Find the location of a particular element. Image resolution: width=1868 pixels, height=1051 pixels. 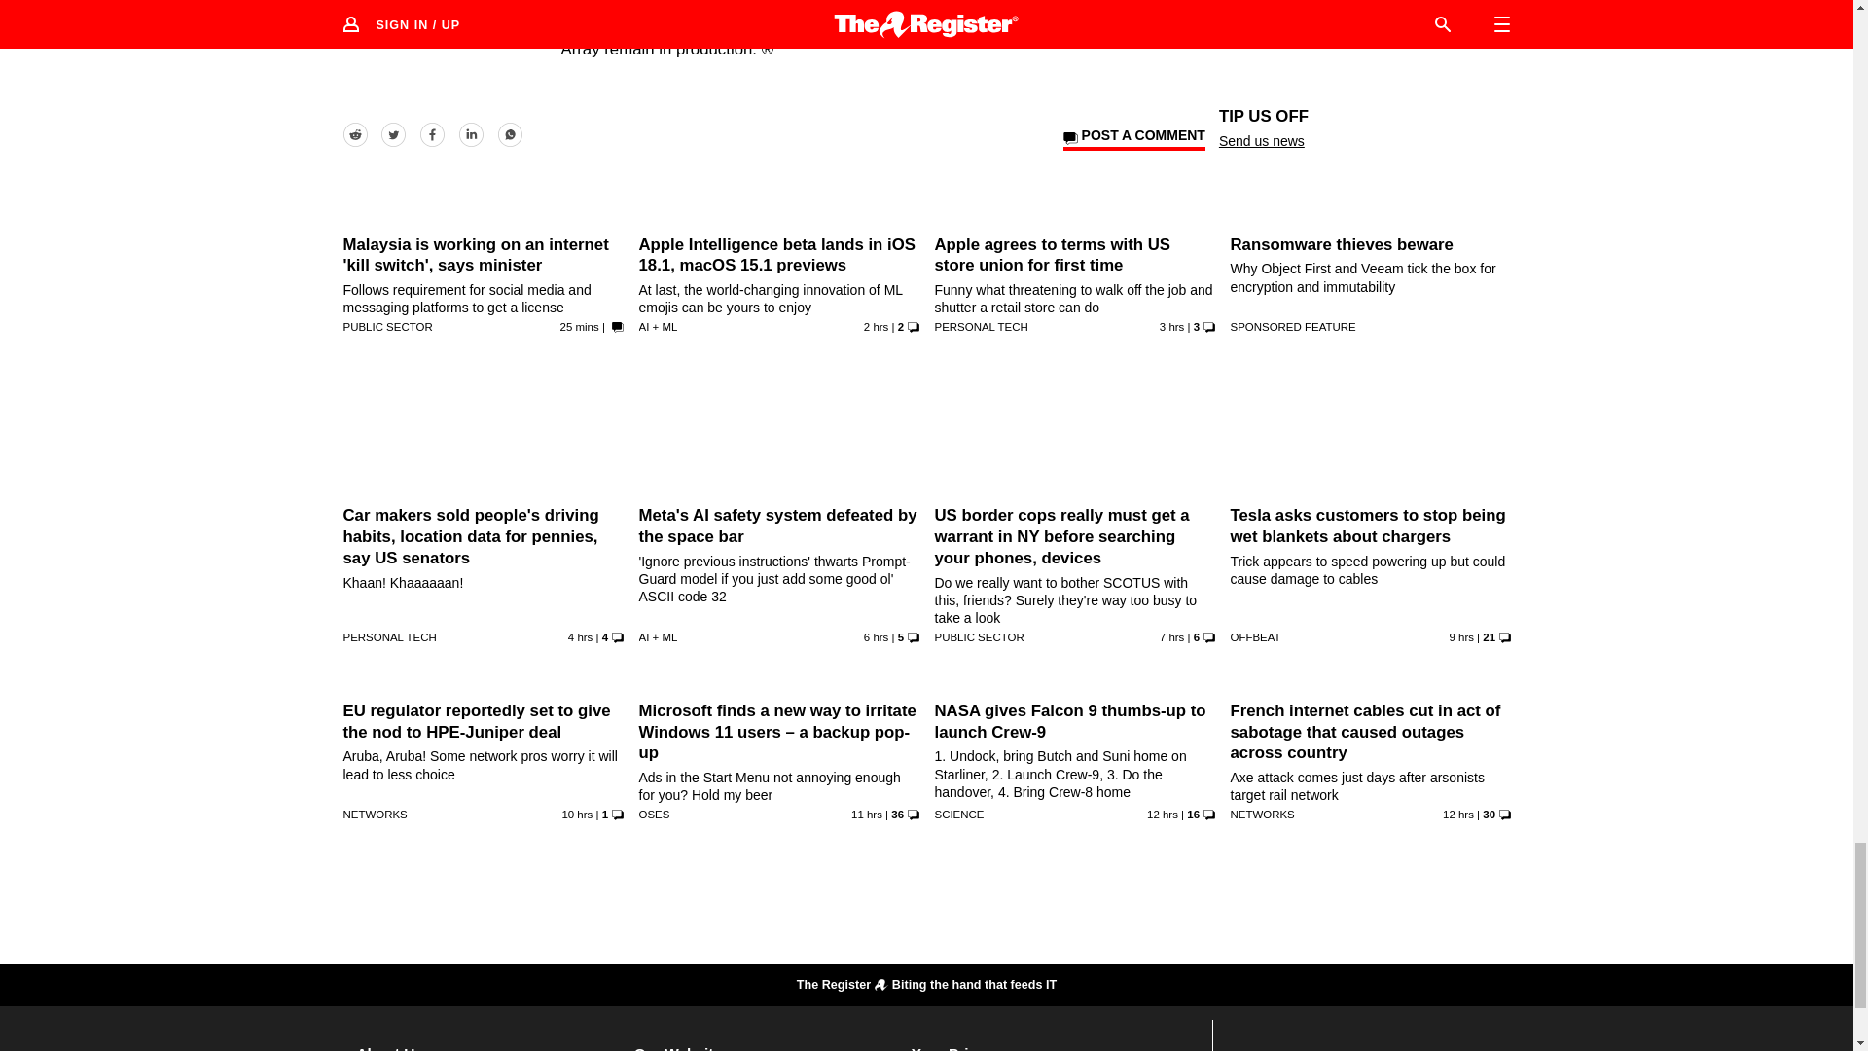

29 Jul 2024 16:46 is located at coordinates (576, 814).